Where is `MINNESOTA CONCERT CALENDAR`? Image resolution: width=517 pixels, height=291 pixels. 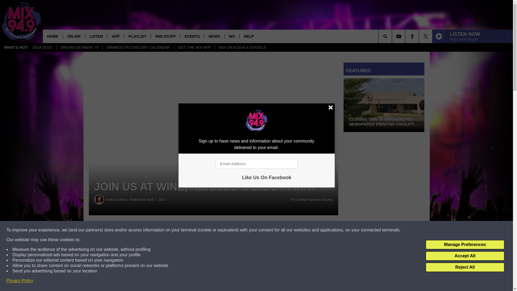 MINNESOTA CONCERT CALENDAR is located at coordinates (138, 47).